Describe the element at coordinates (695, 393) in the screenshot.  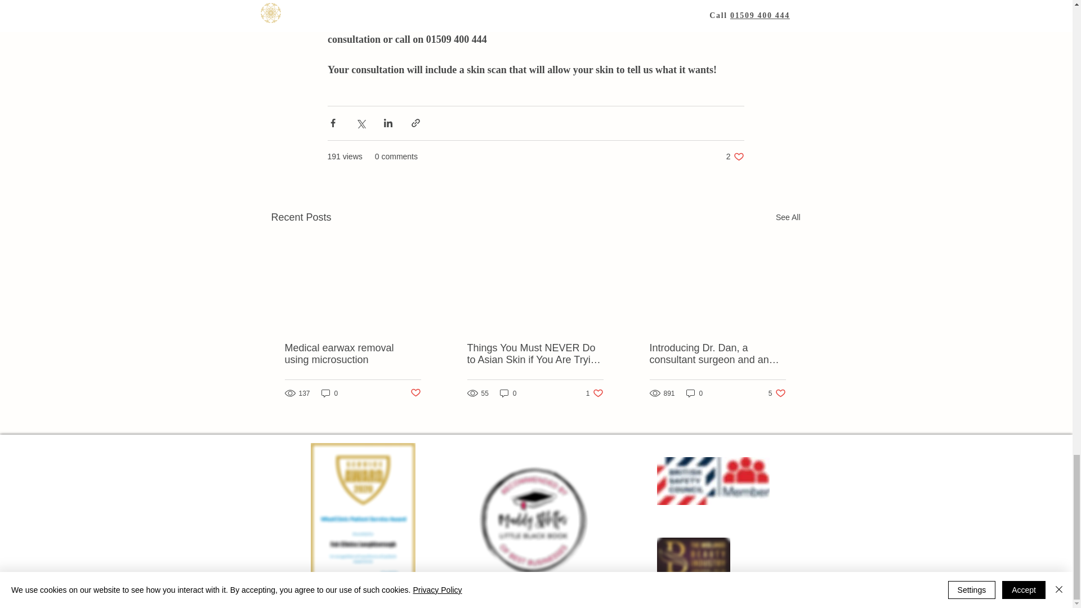
I see `0` at that location.